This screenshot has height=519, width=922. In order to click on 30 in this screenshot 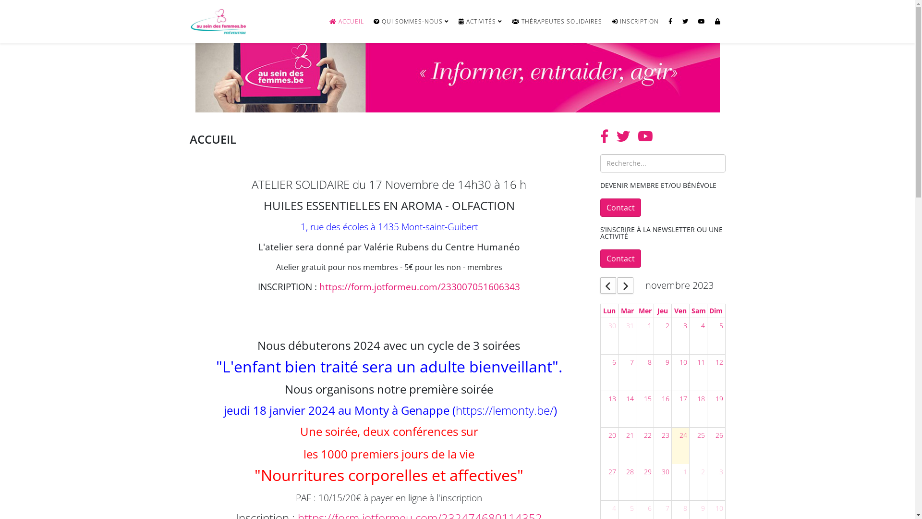, I will do `click(666, 472)`.